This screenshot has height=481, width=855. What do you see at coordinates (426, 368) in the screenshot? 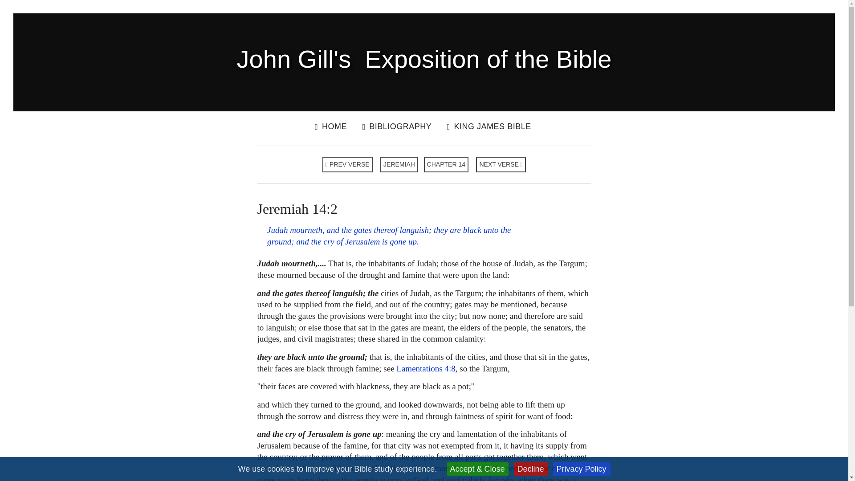
I see `Lamentations 4:8` at bounding box center [426, 368].